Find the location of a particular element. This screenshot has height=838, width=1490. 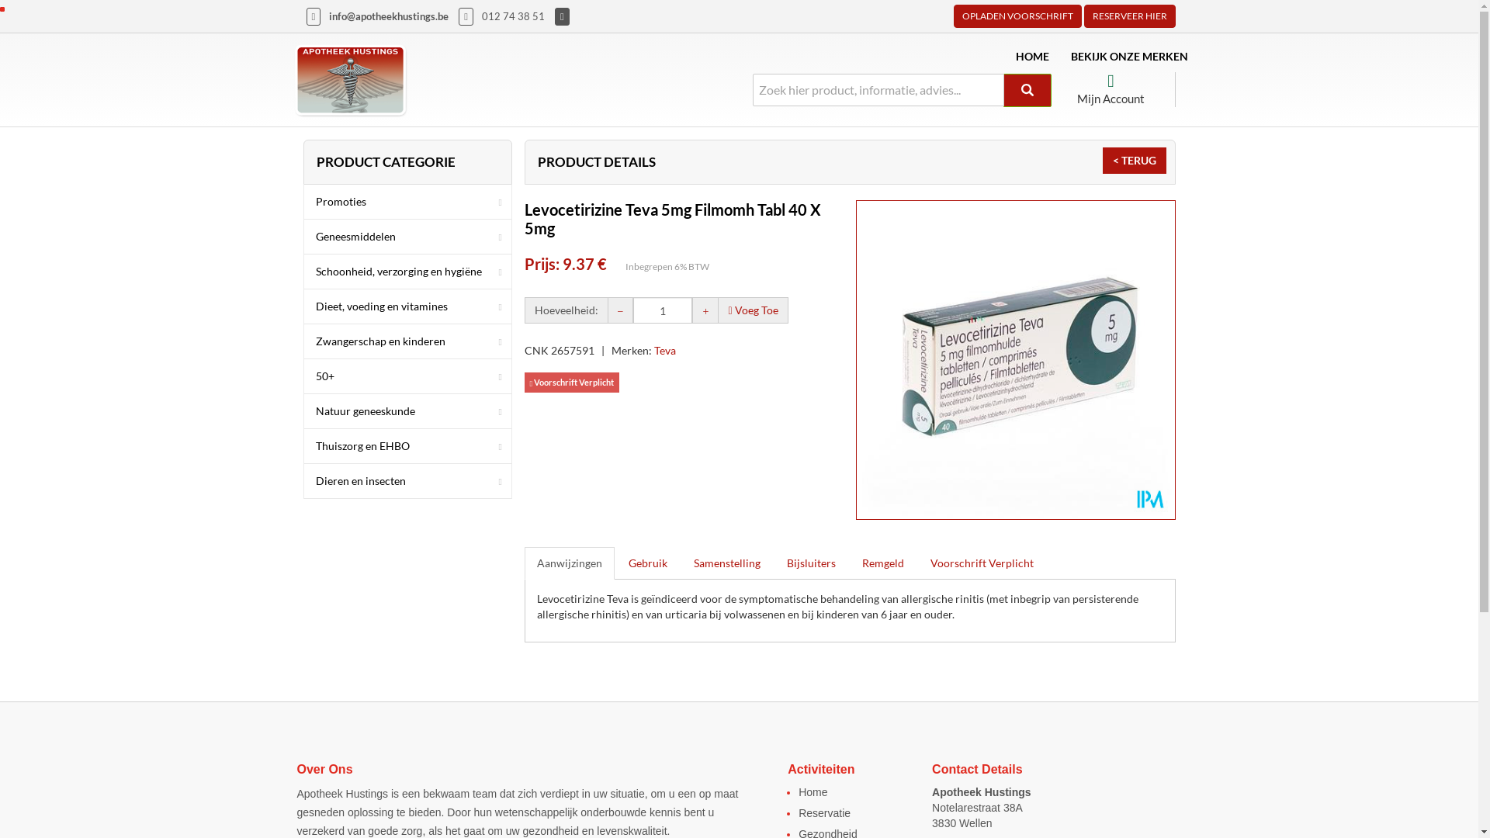

Dieren en insecten is located at coordinates (408, 481).